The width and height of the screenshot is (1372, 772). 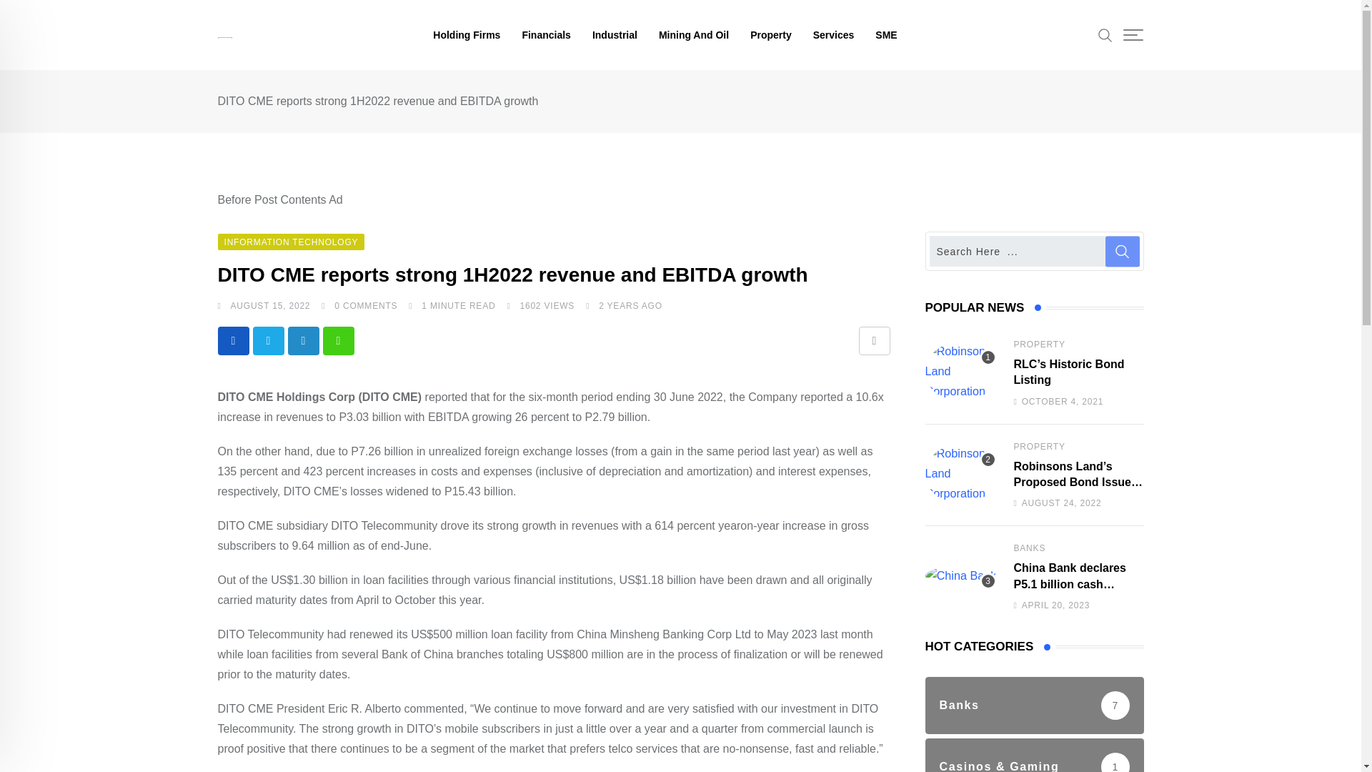 I want to click on INFORMATION TECHNOLOGY, so click(x=290, y=241).